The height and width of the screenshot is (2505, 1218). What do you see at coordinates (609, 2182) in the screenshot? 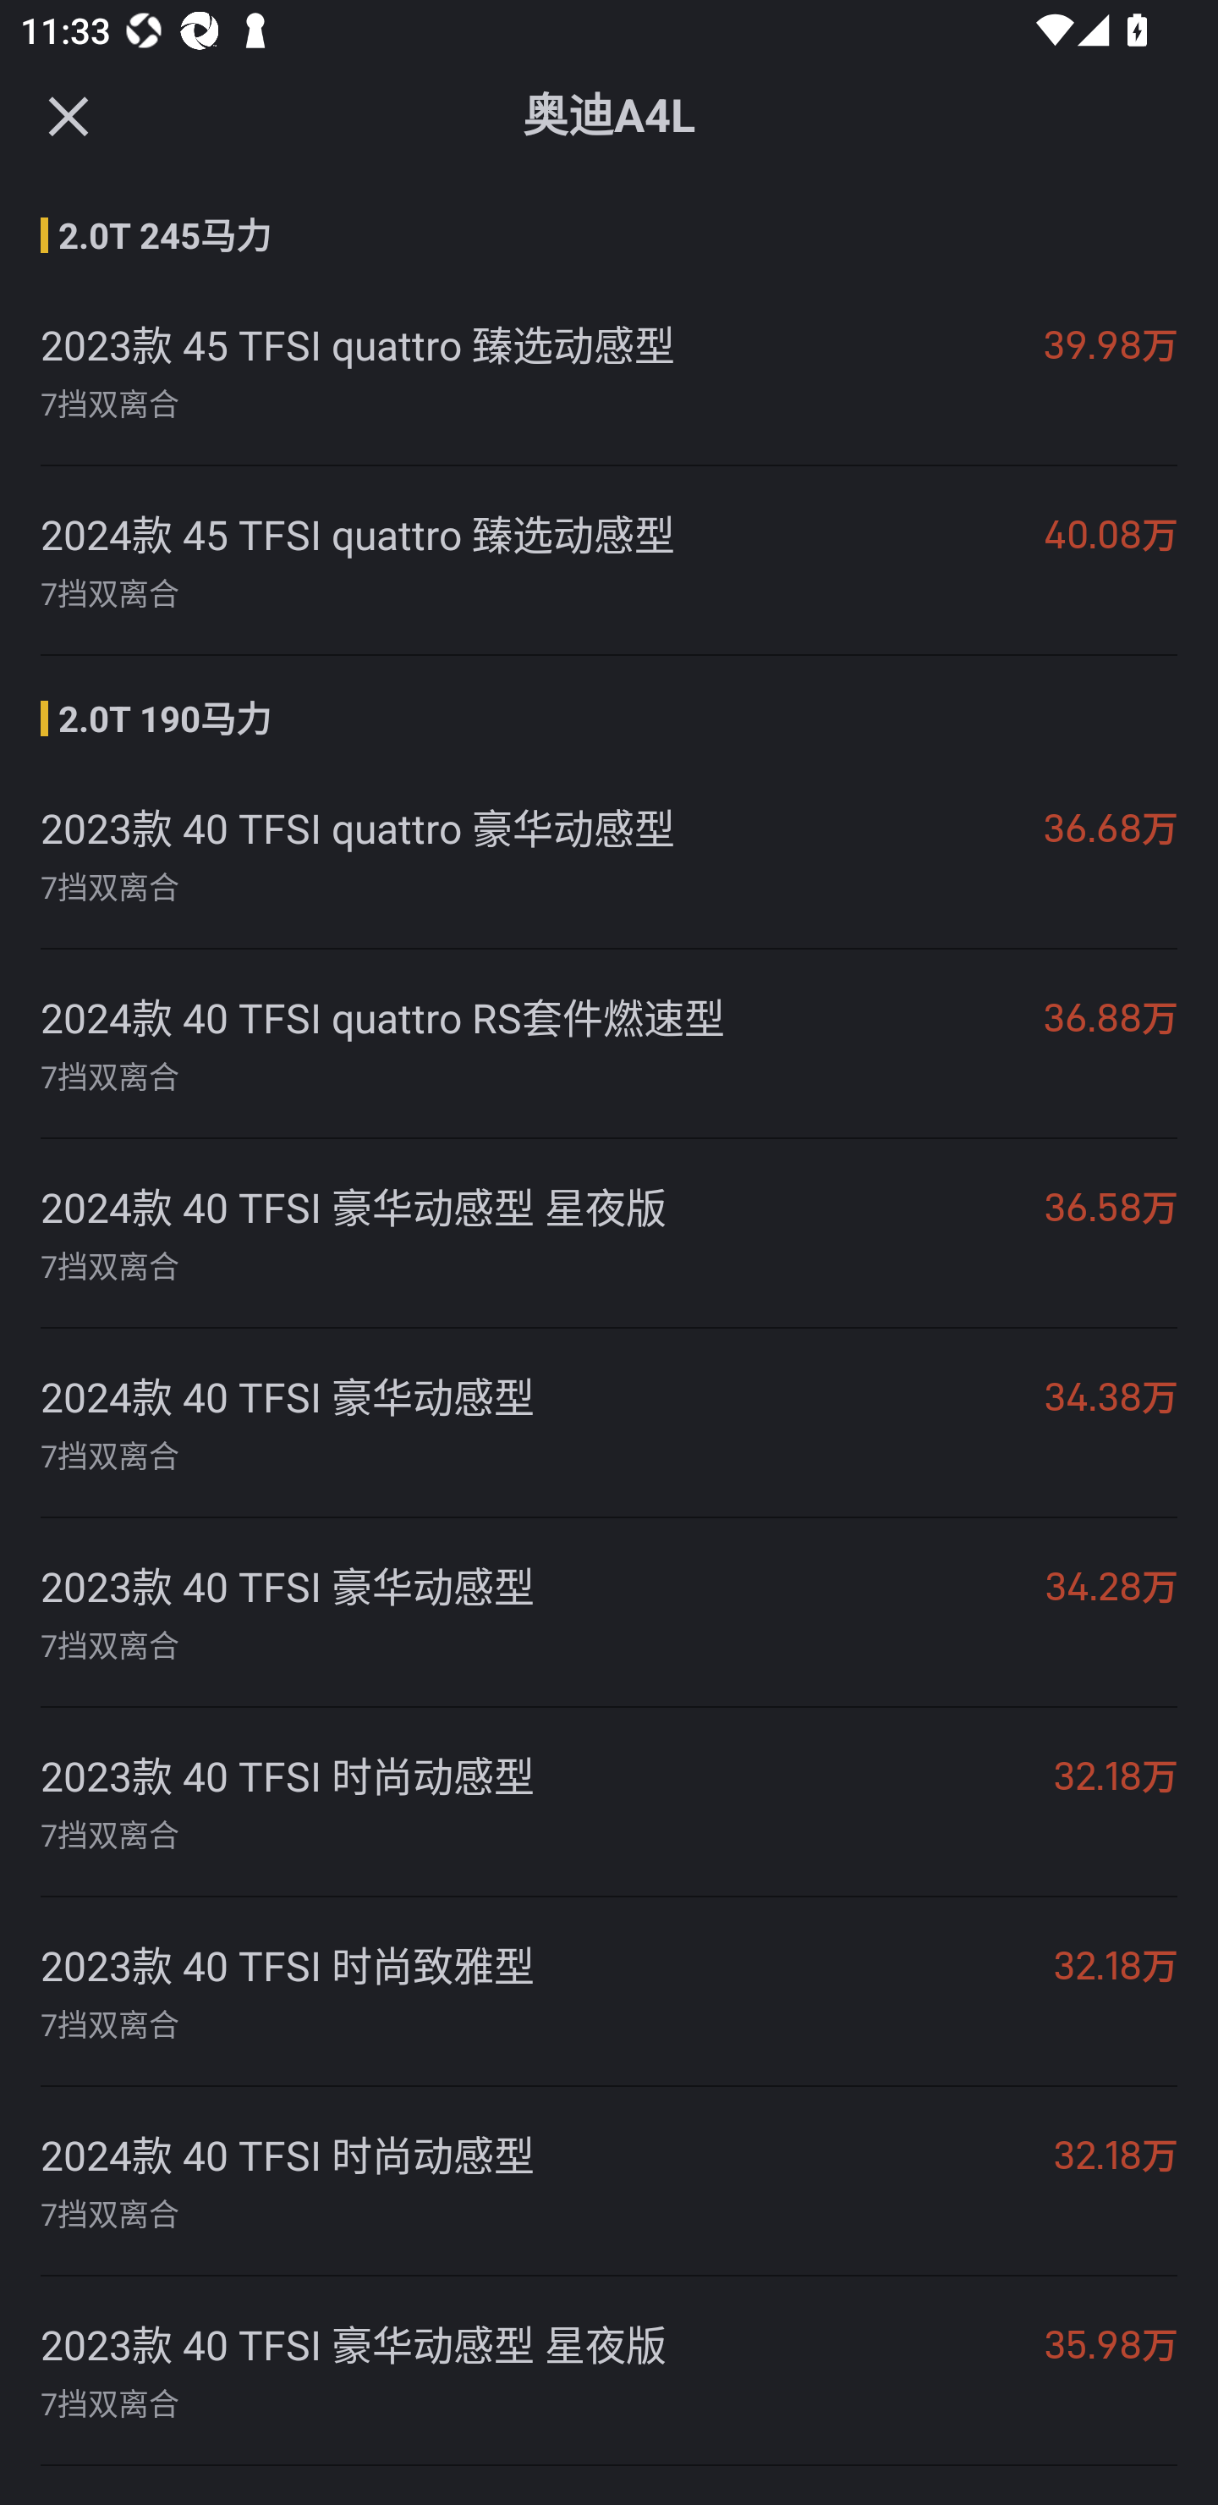
I see `2024款 40 TFSI 时尚动感型 32.18万 7挡双离合` at bounding box center [609, 2182].